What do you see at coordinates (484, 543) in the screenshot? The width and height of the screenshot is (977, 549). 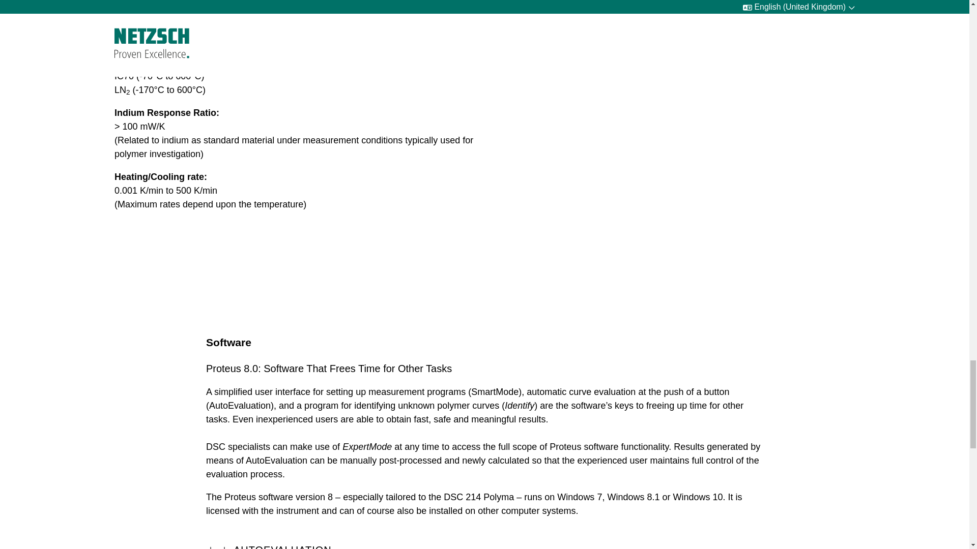 I see `AUTOEVALUATION` at bounding box center [484, 543].